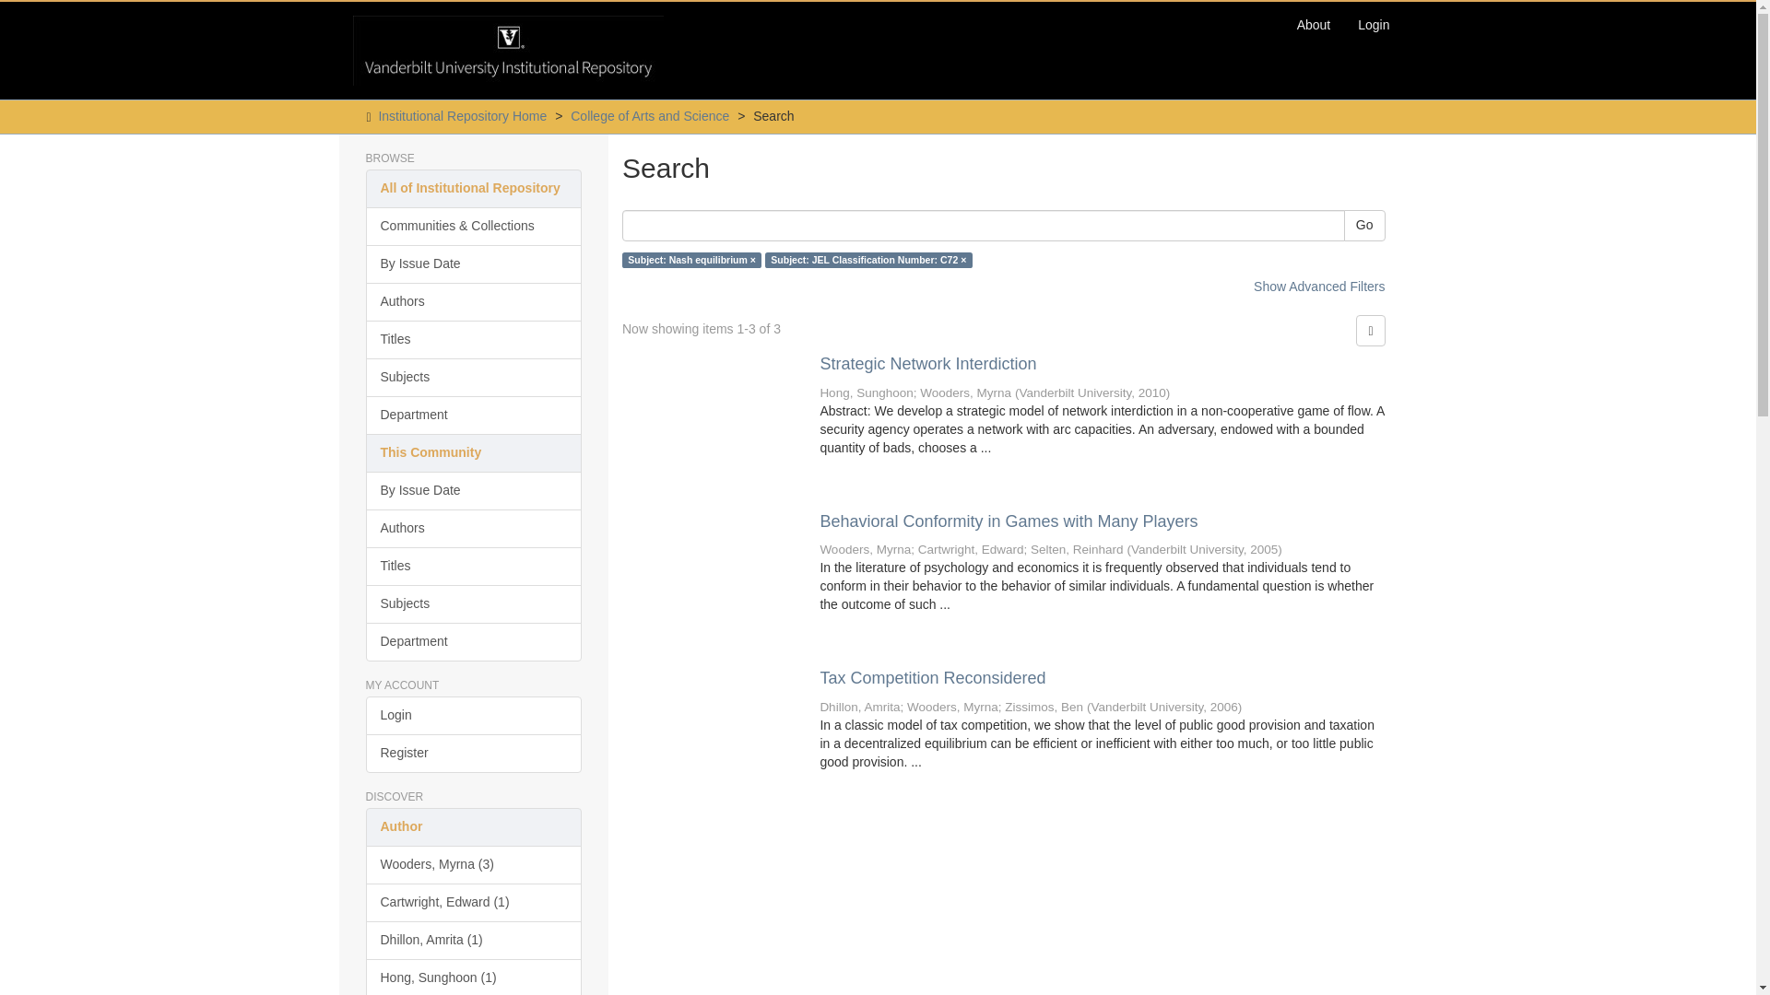  What do you see at coordinates (473, 453) in the screenshot?
I see `This Community` at bounding box center [473, 453].